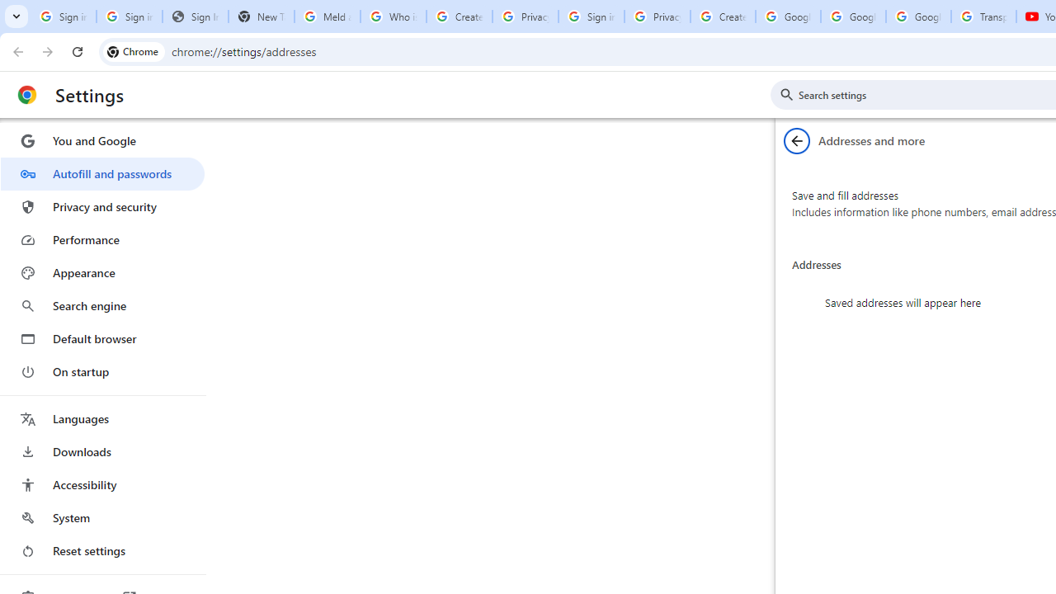 The height and width of the screenshot is (594, 1056). Describe the element at coordinates (102, 140) in the screenshot. I see `You and Google` at that location.